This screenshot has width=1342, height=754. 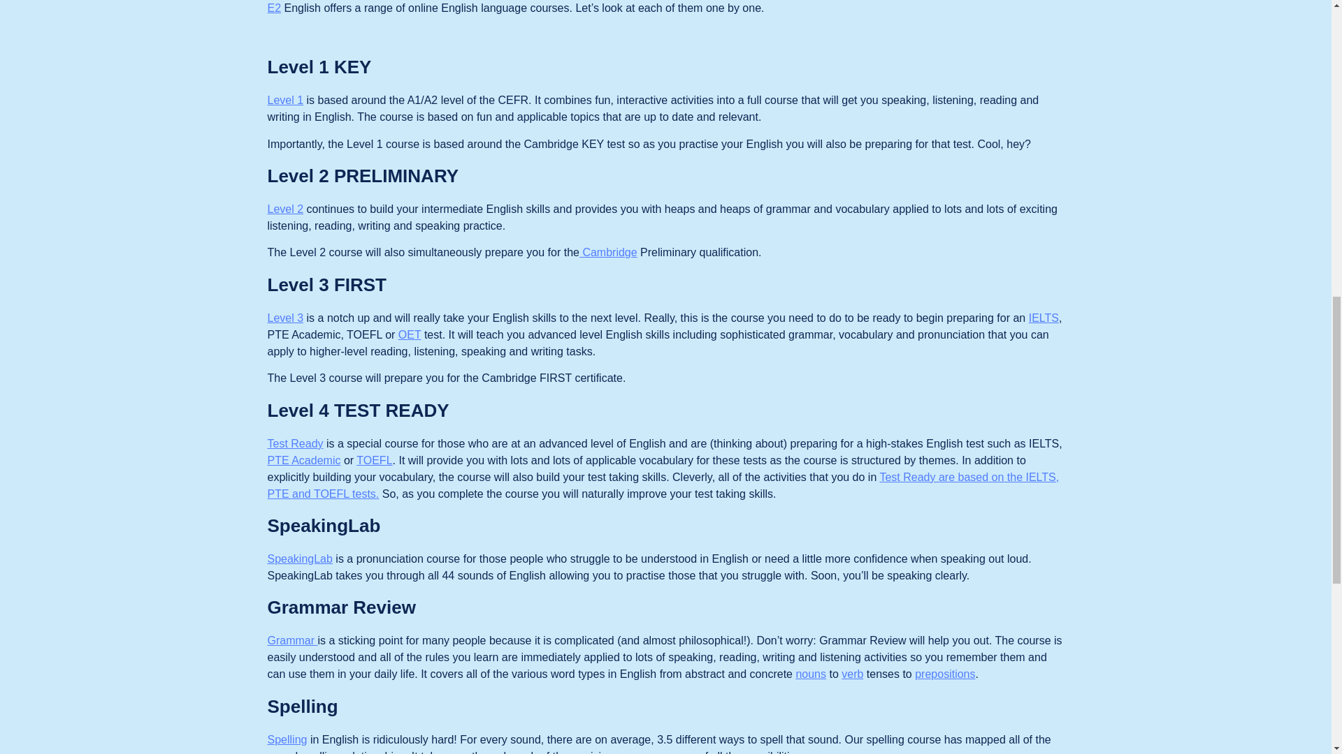 I want to click on Grammar, so click(x=292, y=640).